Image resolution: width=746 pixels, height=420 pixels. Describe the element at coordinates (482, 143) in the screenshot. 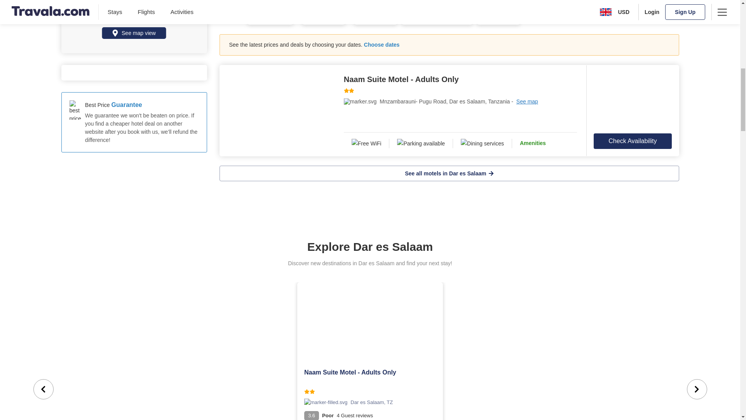

I see `Dining services` at that location.